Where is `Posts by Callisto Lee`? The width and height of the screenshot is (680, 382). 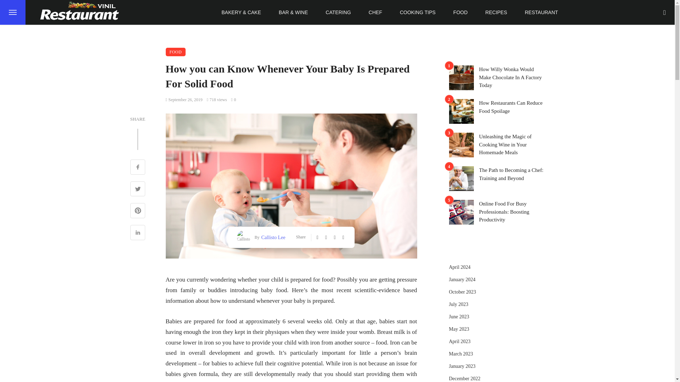
Posts by Callisto Lee is located at coordinates (273, 237).